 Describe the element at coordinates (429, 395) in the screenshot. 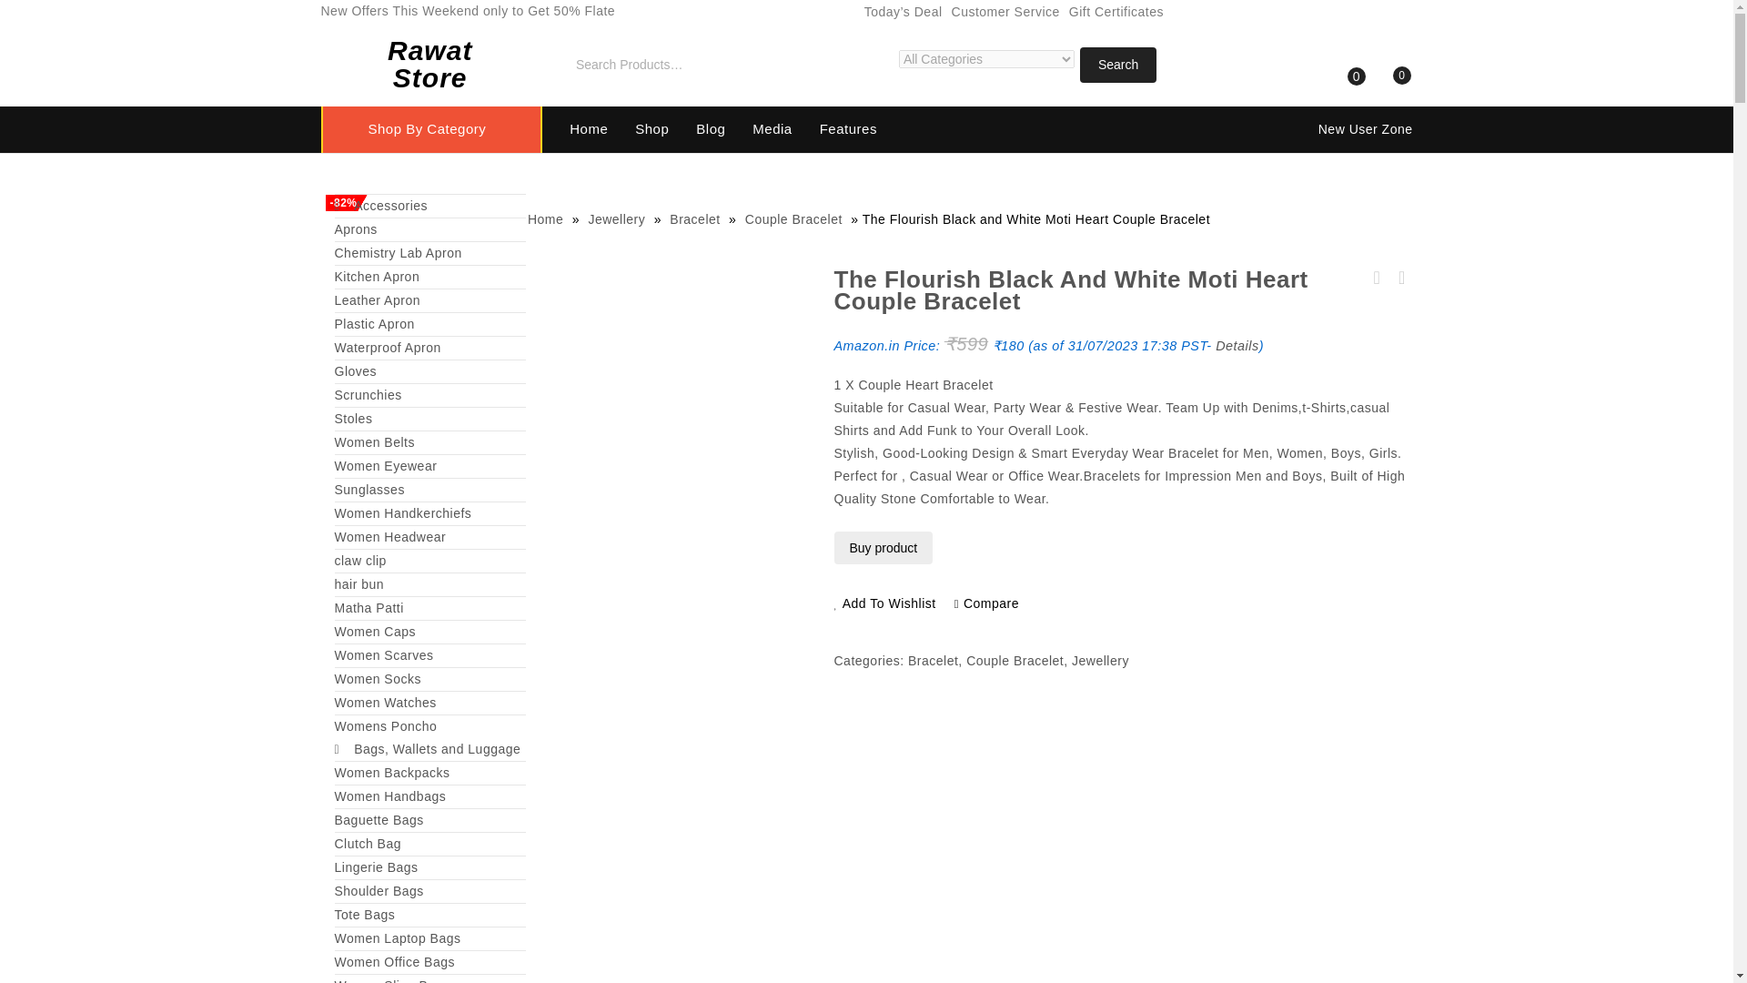

I see `Scrunchies` at that location.